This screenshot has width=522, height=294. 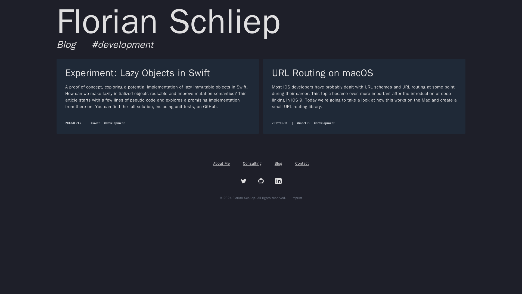 What do you see at coordinates (221, 163) in the screenshot?
I see `About Me` at bounding box center [221, 163].